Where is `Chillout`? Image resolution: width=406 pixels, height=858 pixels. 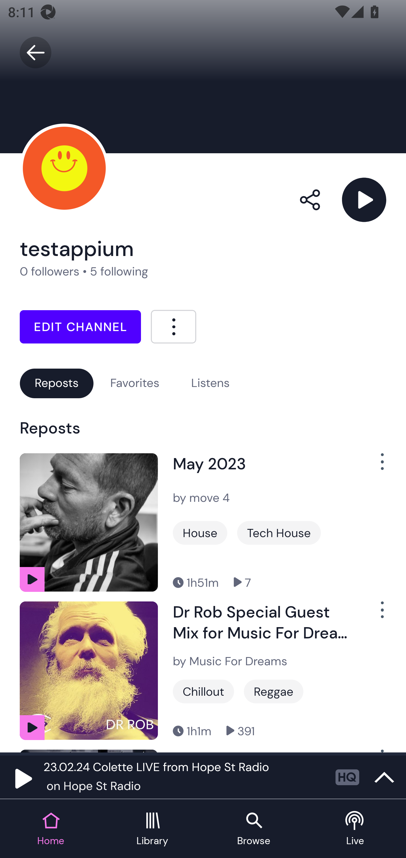
Chillout is located at coordinates (203, 691).